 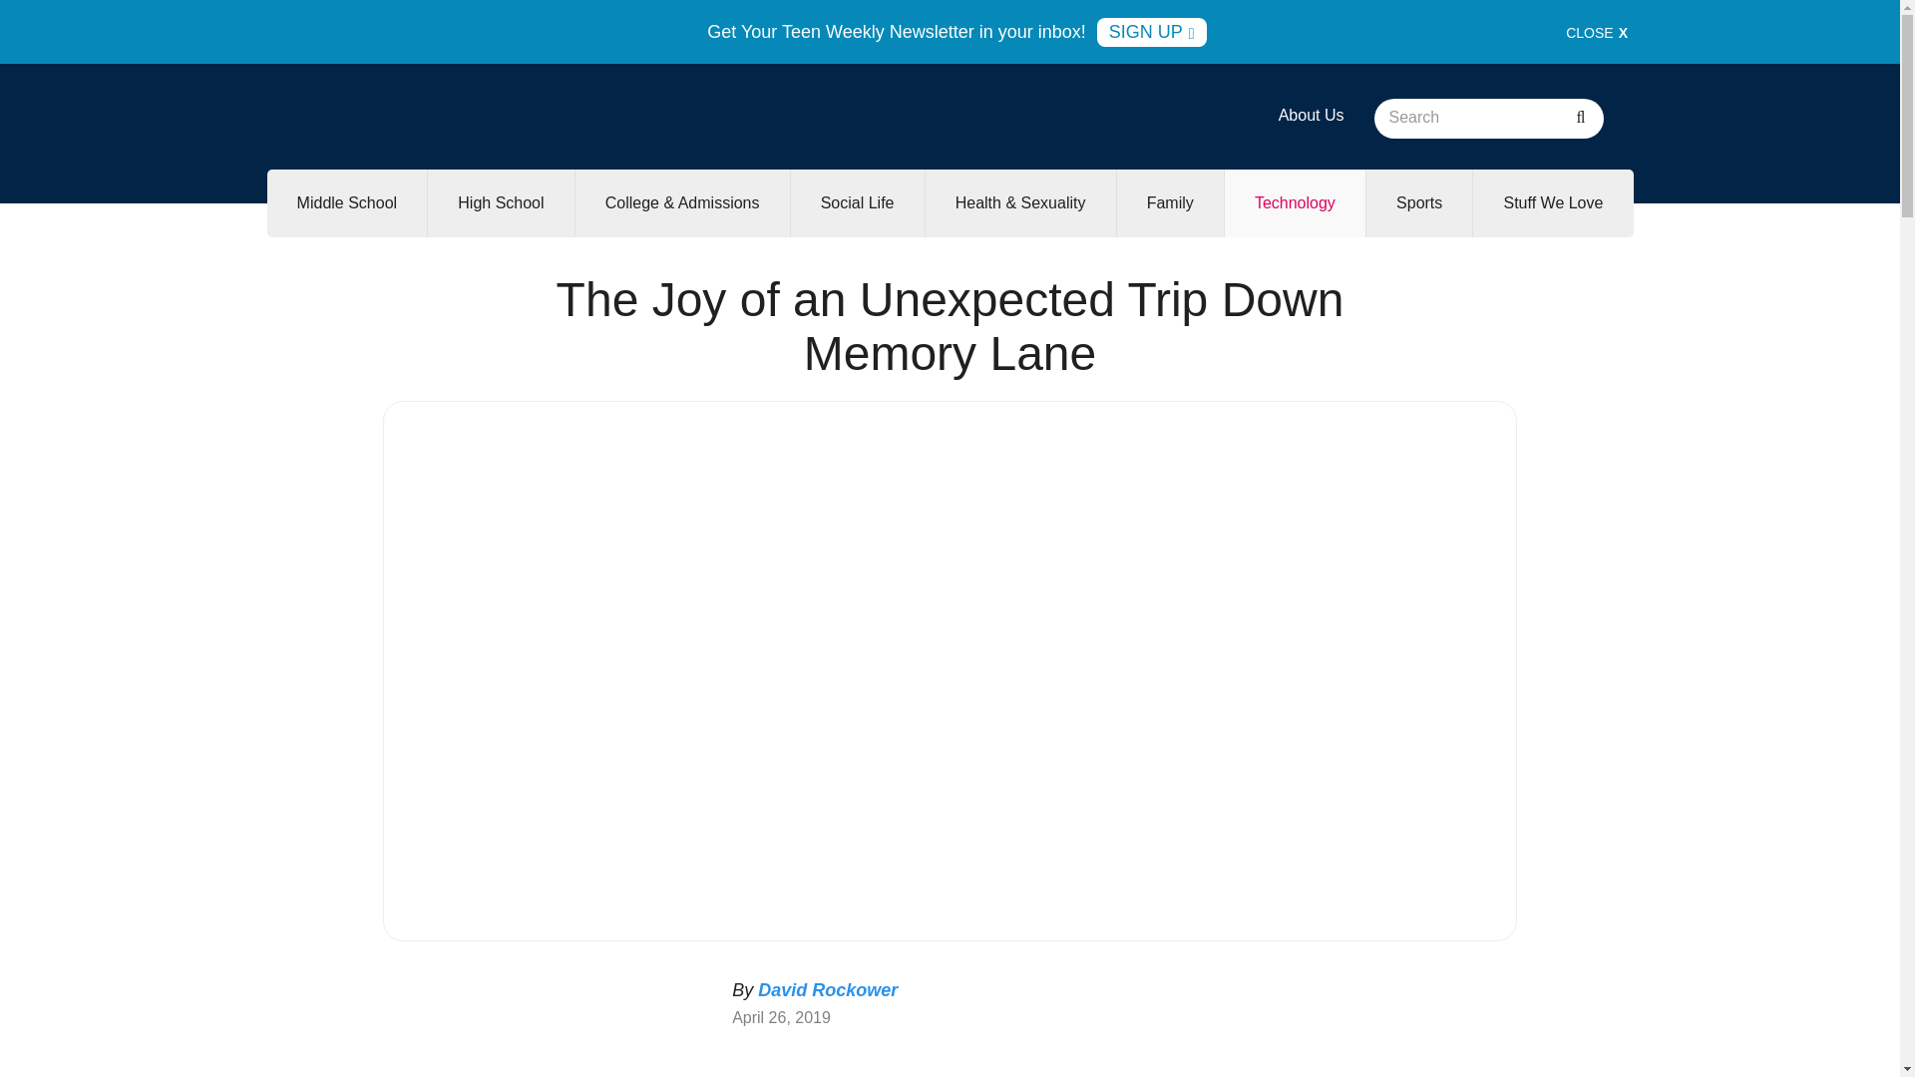 I want to click on CLOSE, so click(x=1597, y=32).